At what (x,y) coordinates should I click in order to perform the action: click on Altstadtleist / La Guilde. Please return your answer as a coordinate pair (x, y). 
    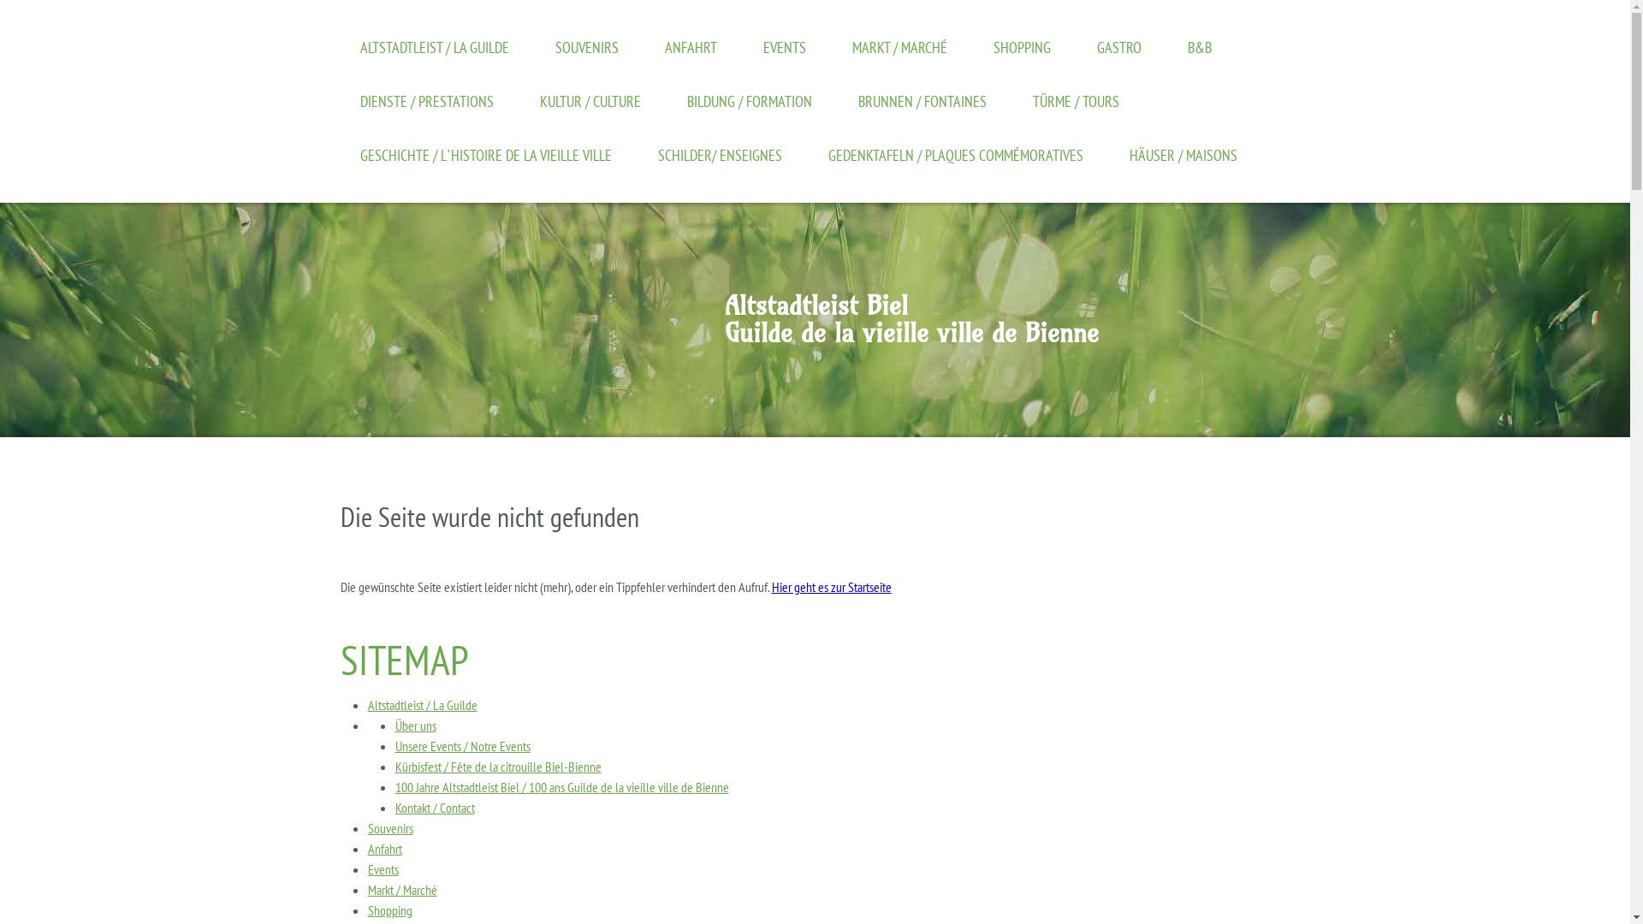
    Looking at the image, I should click on (423, 705).